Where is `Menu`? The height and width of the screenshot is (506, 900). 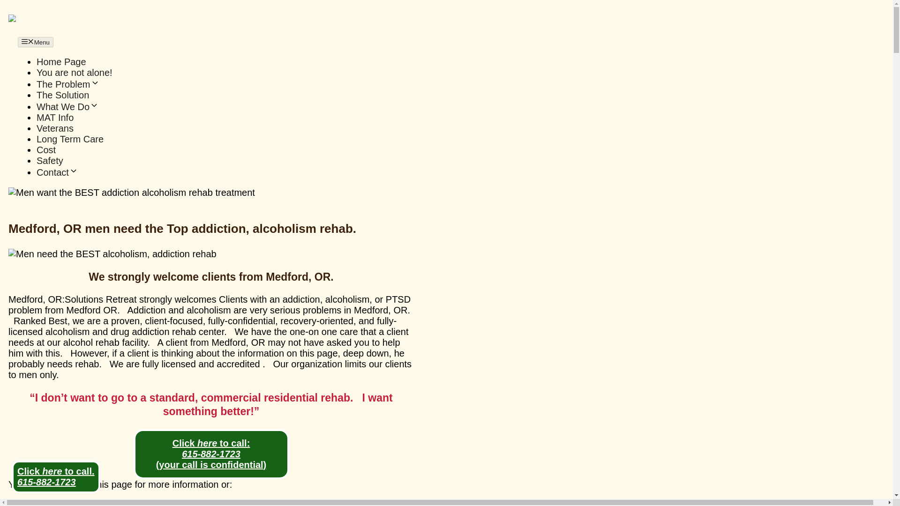 Menu is located at coordinates (36, 42).